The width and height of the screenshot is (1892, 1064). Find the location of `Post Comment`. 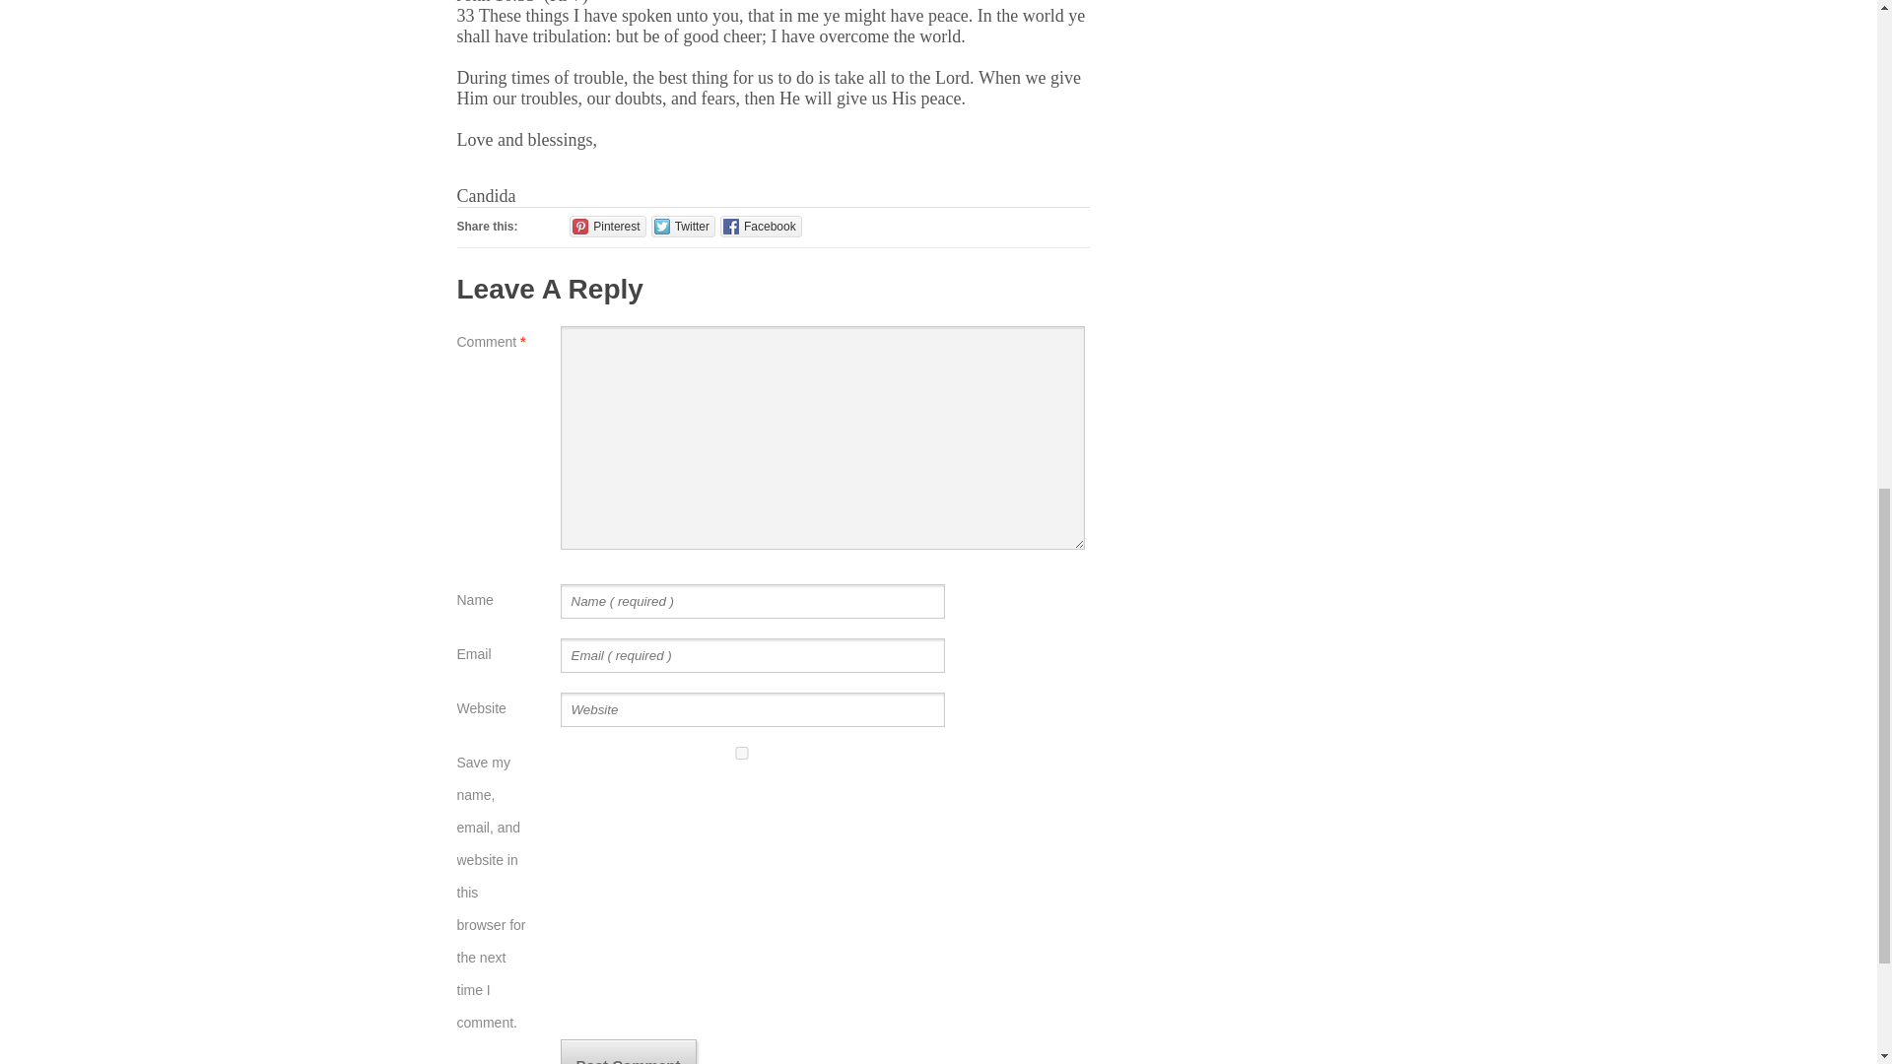

Post Comment is located at coordinates (628, 1052).